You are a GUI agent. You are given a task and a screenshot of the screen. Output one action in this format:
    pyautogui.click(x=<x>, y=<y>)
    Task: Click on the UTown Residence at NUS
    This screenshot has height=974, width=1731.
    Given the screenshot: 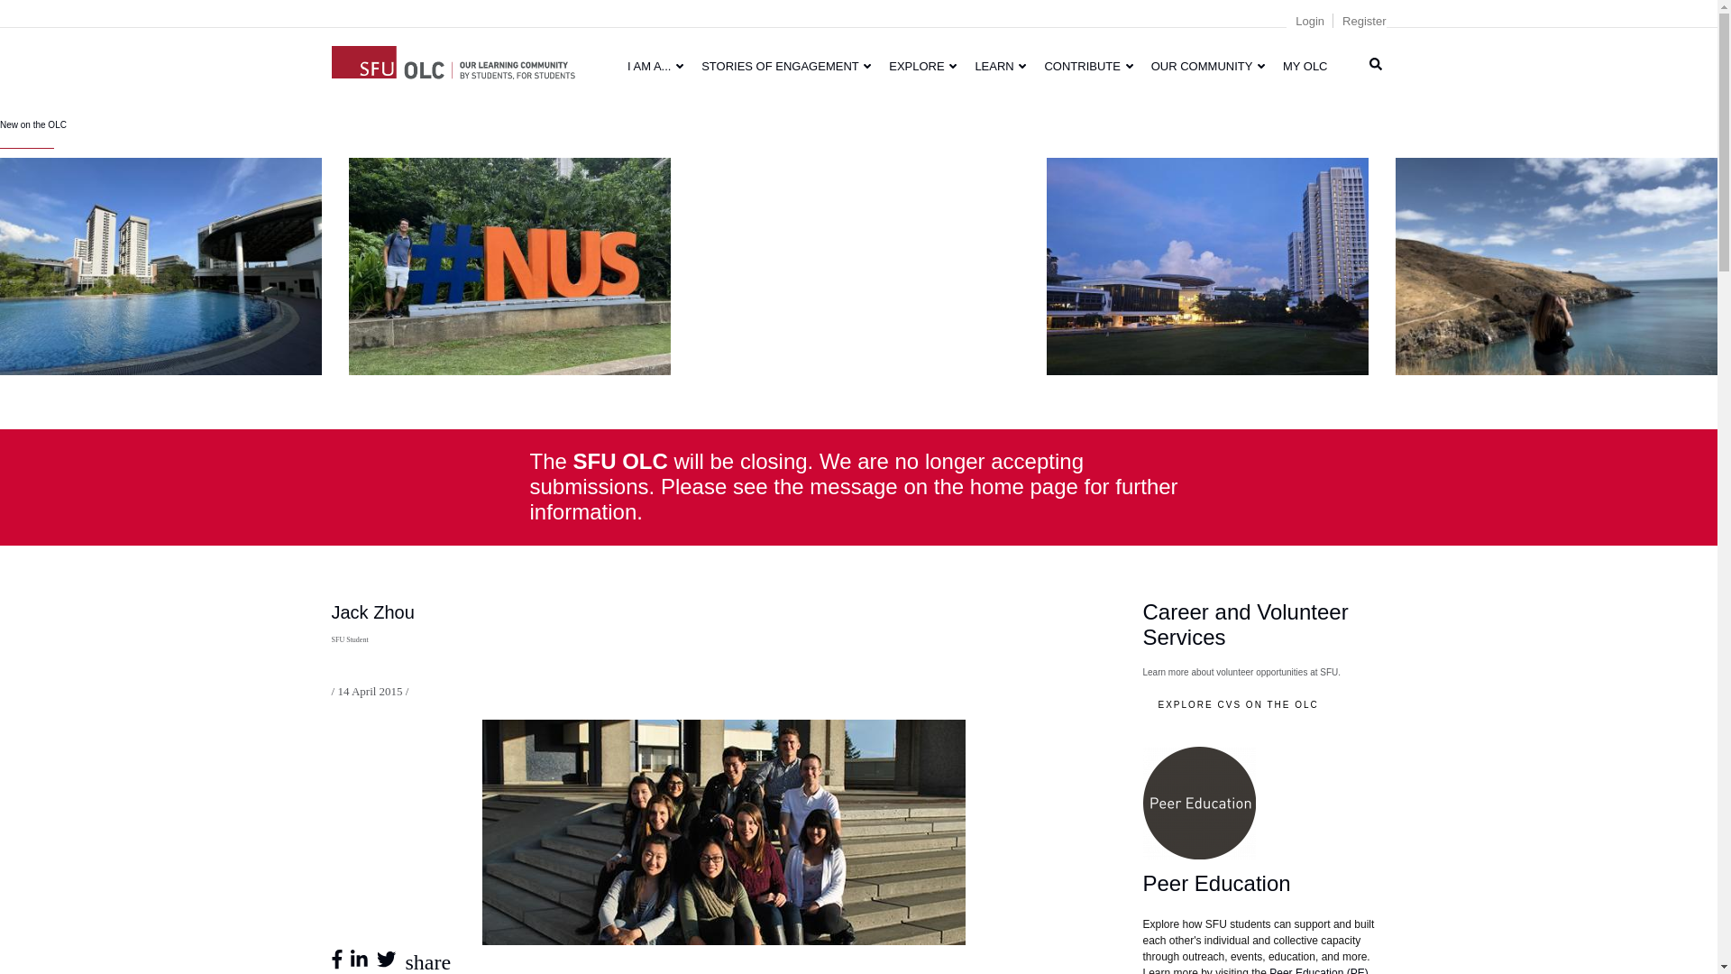 What is the action you would take?
    pyautogui.click(x=1208, y=265)
    